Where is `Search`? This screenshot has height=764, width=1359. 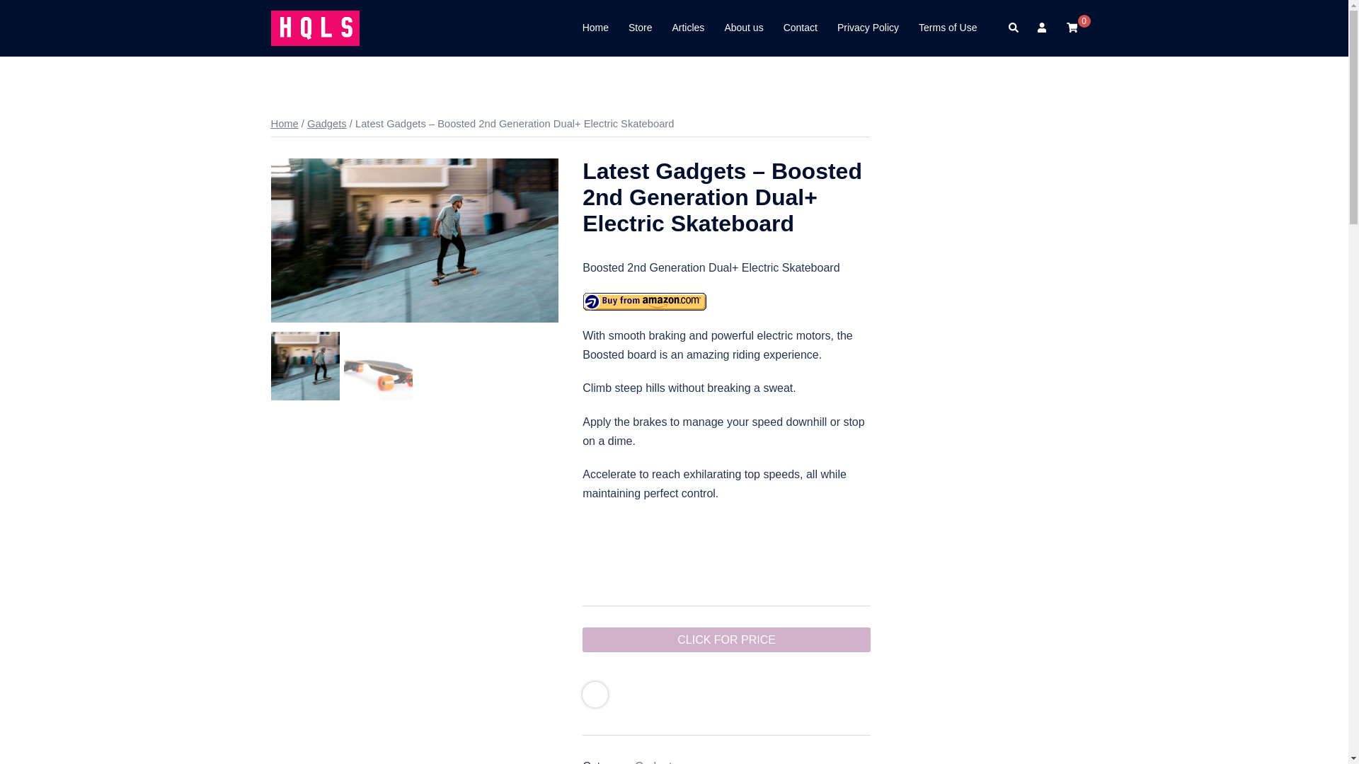
Search is located at coordinates (1014, 28).